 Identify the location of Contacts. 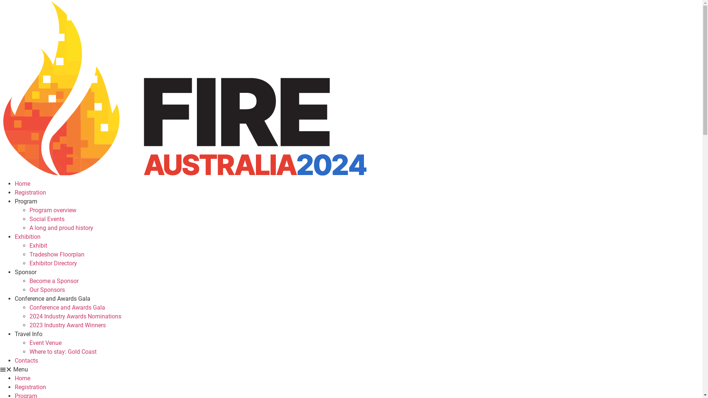
(27, 360).